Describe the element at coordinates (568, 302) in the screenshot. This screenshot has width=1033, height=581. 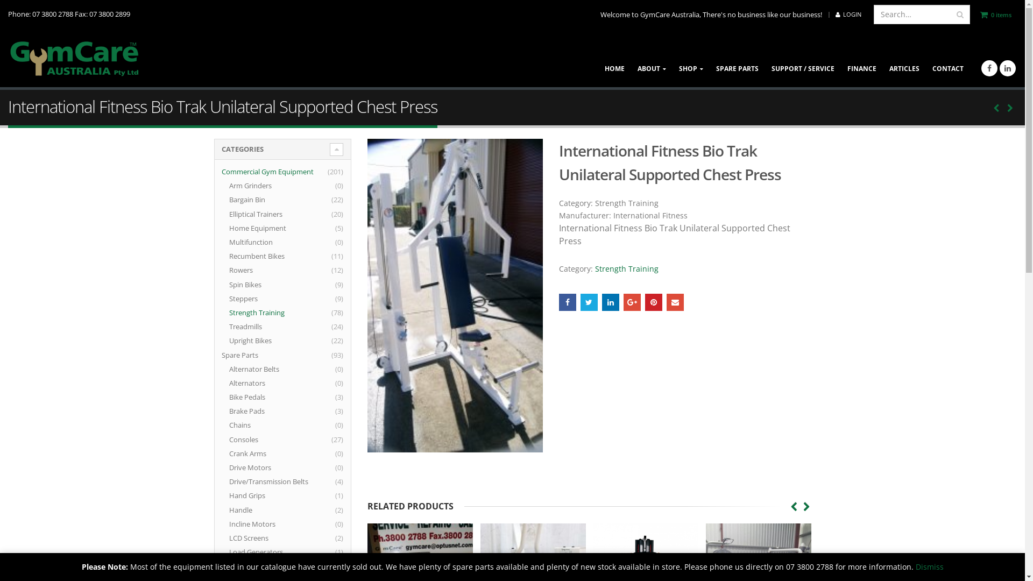
I see `Facebook` at that location.